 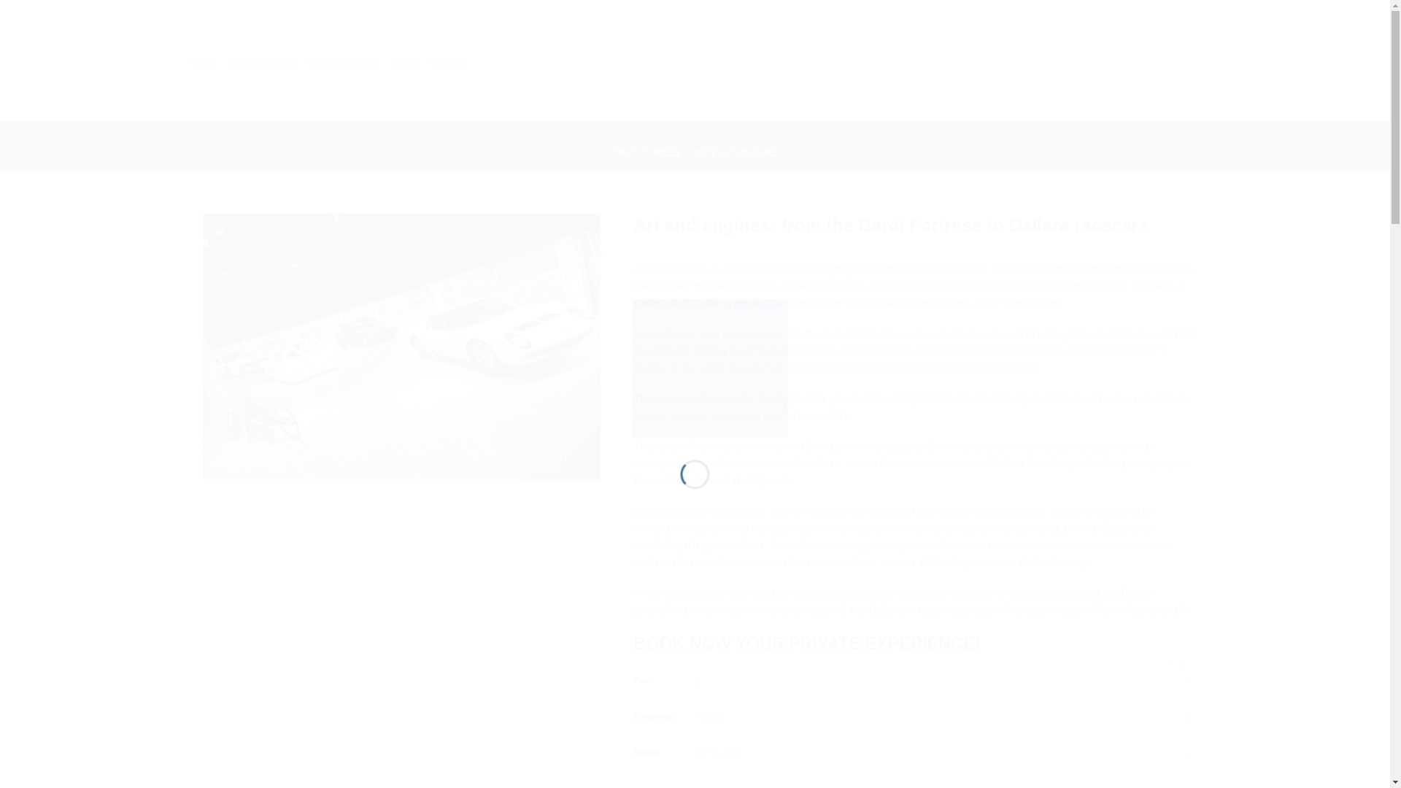 What do you see at coordinates (406, 63) in the screenshot?
I see `NEWS` at bounding box center [406, 63].